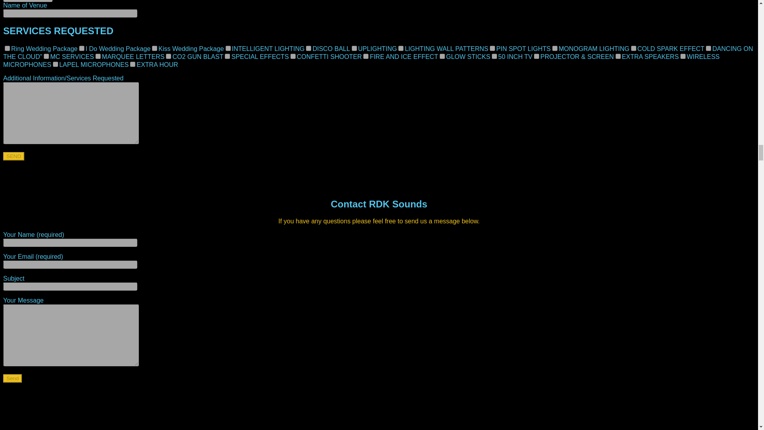 Image resolution: width=764 pixels, height=430 pixels. What do you see at coordinates (354, 48) in the screenshot?
I see `UPLIGHTING` at bounding box center [354, 48].